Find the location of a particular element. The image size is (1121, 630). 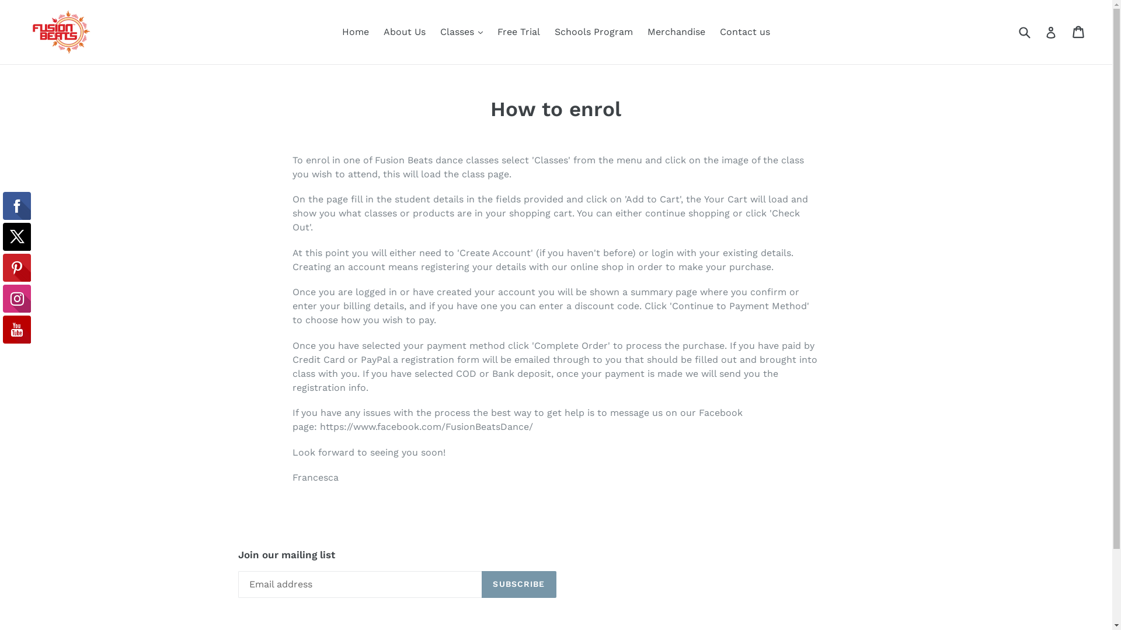

Merchandise is located at coordinates (676, 32).